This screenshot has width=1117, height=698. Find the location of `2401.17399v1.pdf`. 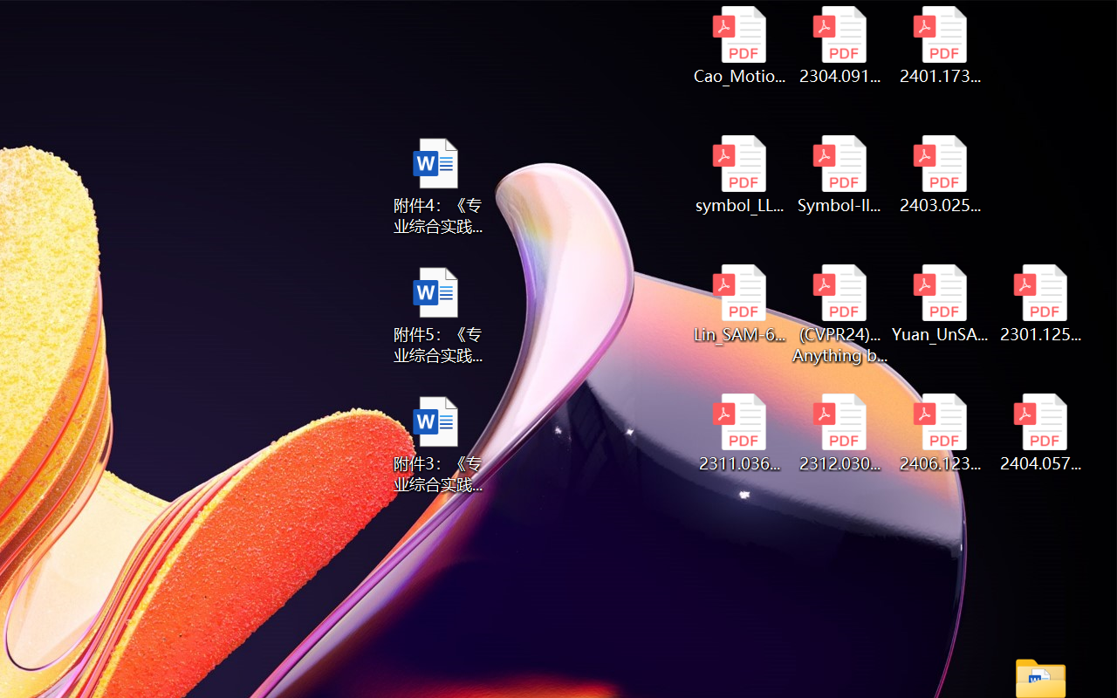

2401.17399v1.pdf is located at coordinates (941, 45).